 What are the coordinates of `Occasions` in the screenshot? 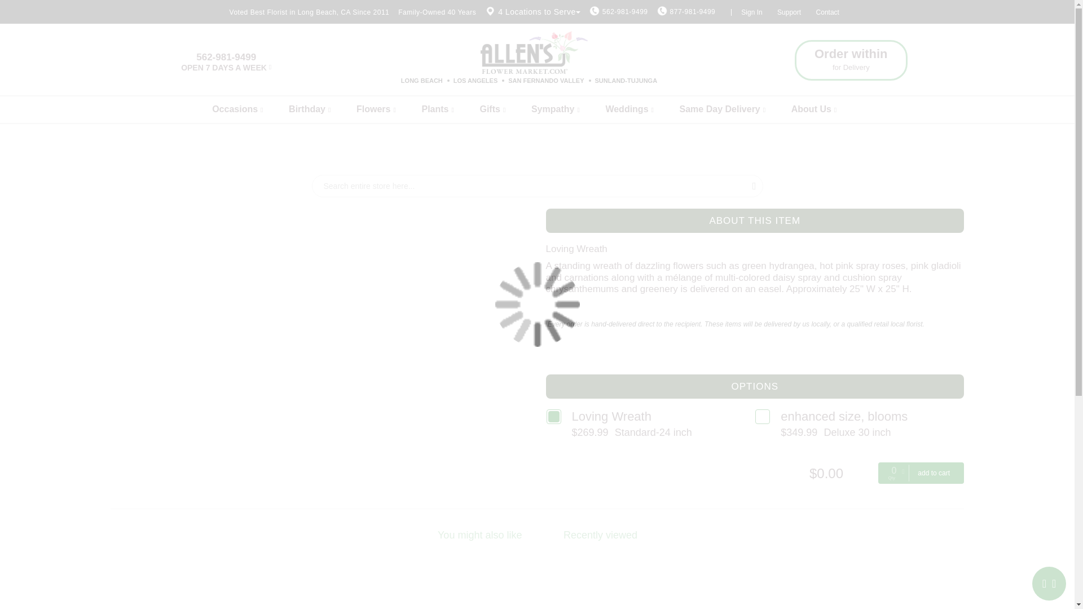 It's located at (249, 109).